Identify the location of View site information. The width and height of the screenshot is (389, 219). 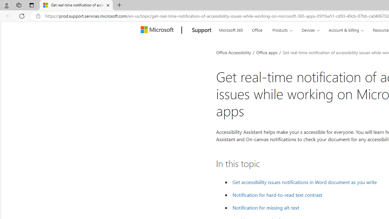
(38, 16).